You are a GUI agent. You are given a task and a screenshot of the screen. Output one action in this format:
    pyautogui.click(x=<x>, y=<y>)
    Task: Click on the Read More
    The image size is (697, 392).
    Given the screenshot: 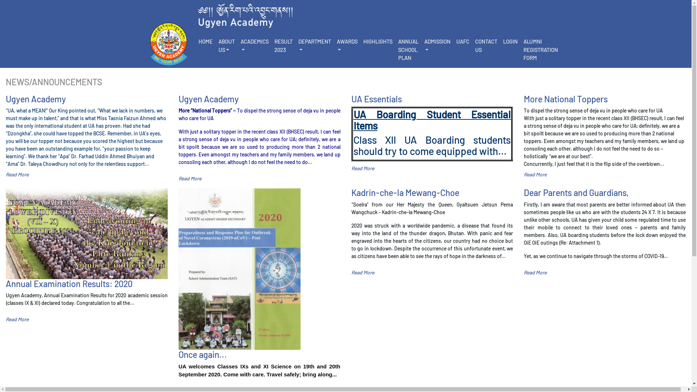 What is the action you would take?
    pyautogui.click(x=363, y=272)
    